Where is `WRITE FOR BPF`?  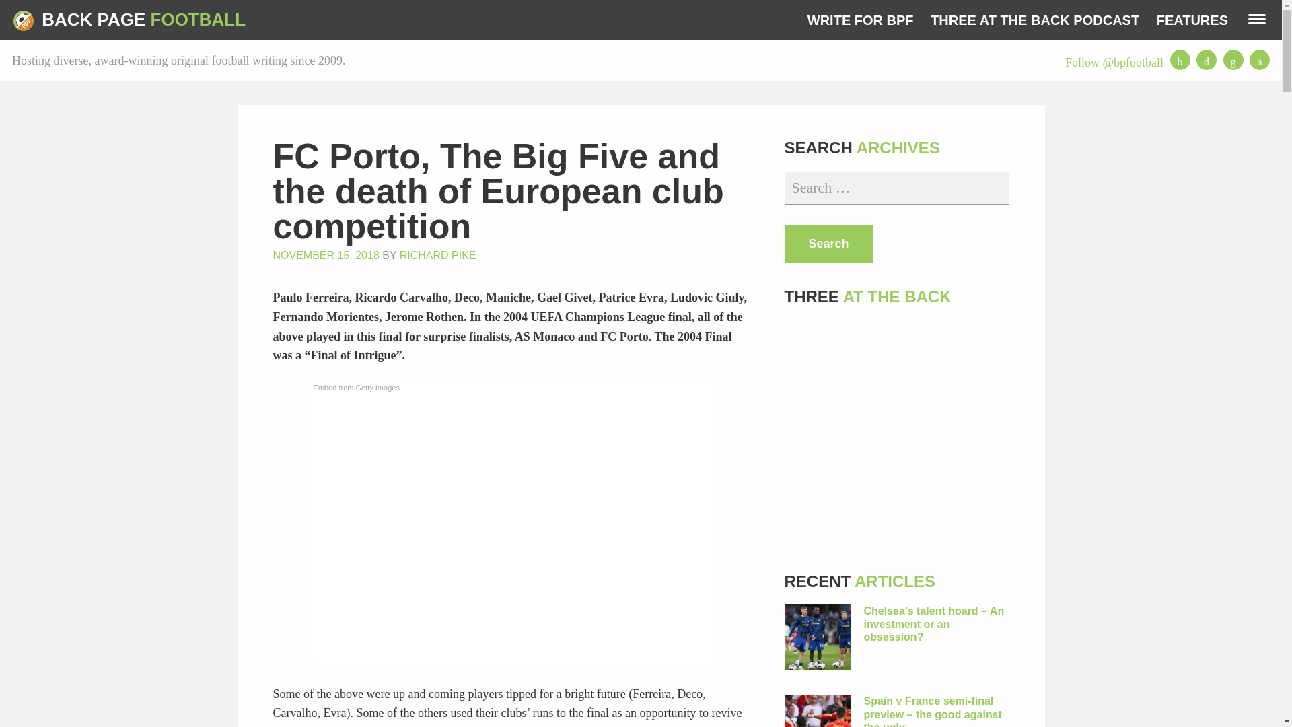
WRITE FOR BPF is located at coordinates (860, 20).